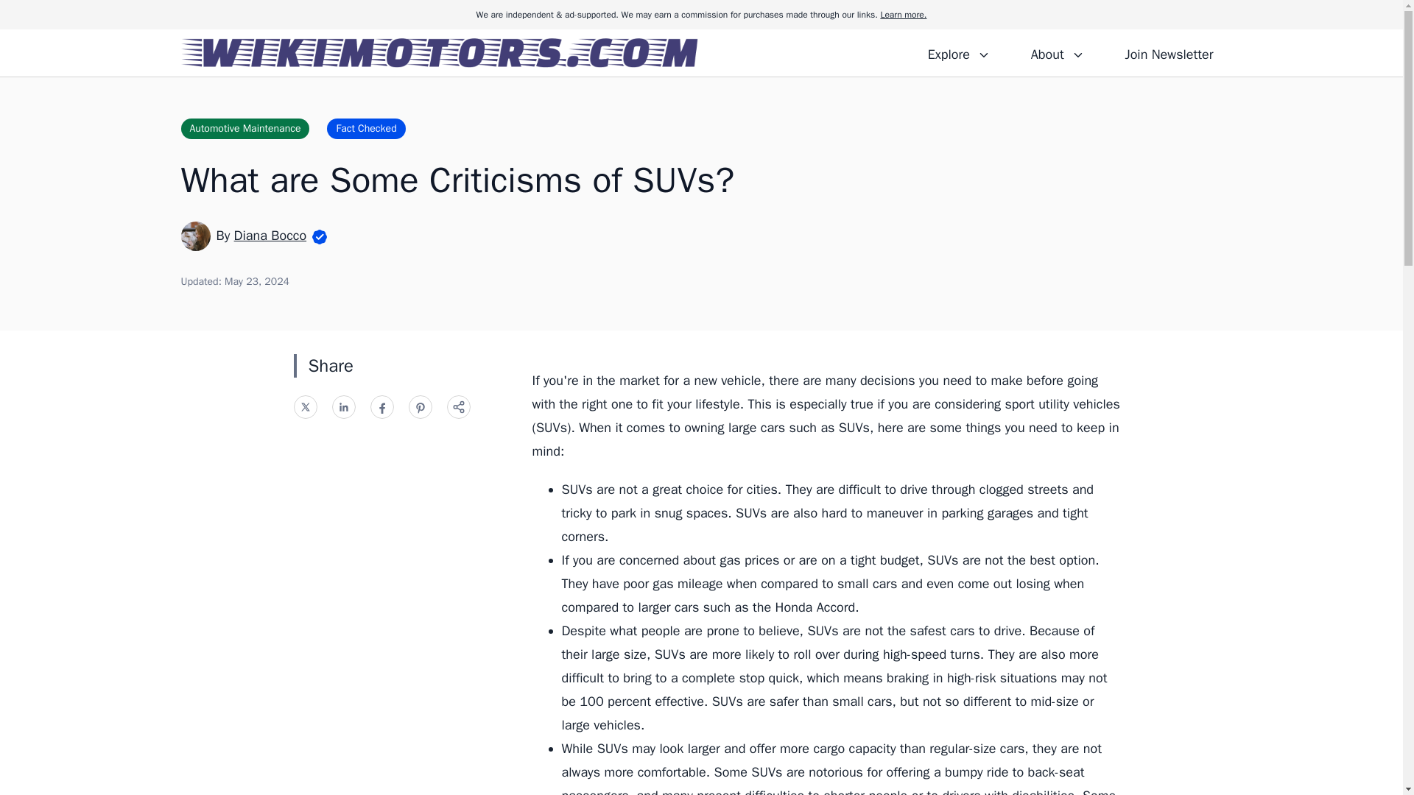 Image resolution: width=1414 pixels, height=795 pixels. What do you see at coordinates (365, 128) in the screenshot?
I see `Fact Checked` at bounding box center [365, 128].